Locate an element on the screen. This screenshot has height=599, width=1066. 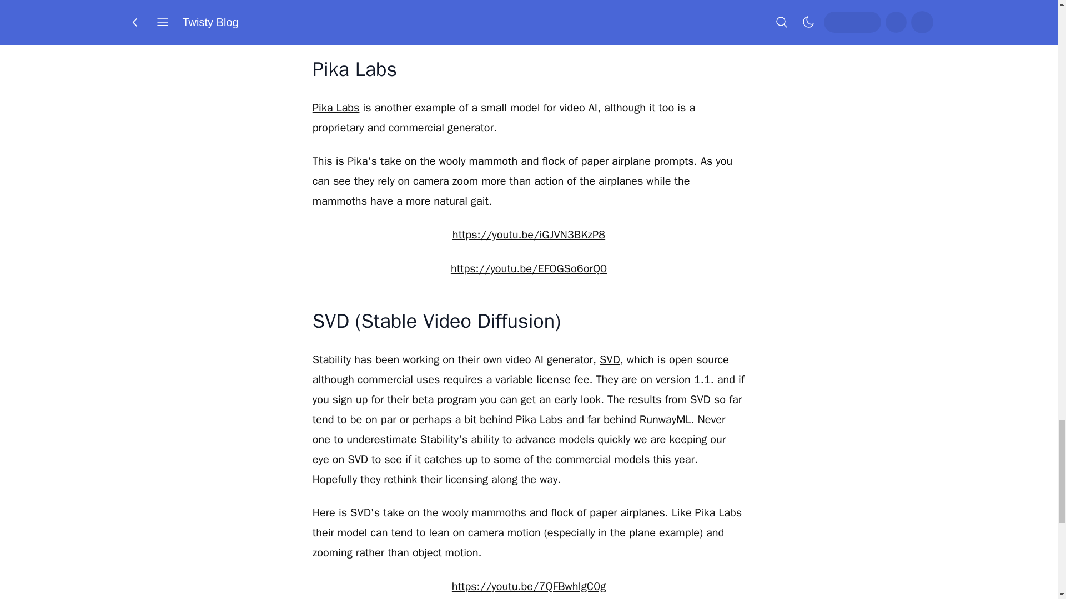
SVD is located at coordinates (610, 359).